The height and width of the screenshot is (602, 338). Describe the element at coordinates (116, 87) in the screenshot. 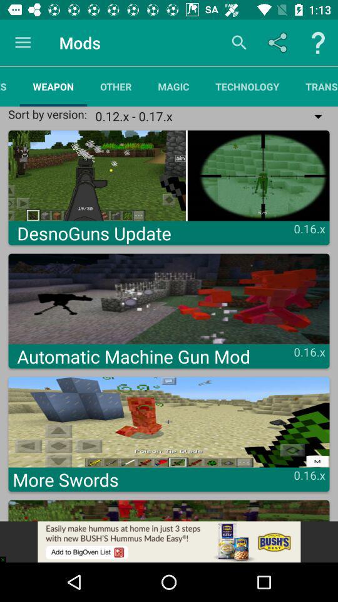

I see `turn off icon next to the magic item` at that location.